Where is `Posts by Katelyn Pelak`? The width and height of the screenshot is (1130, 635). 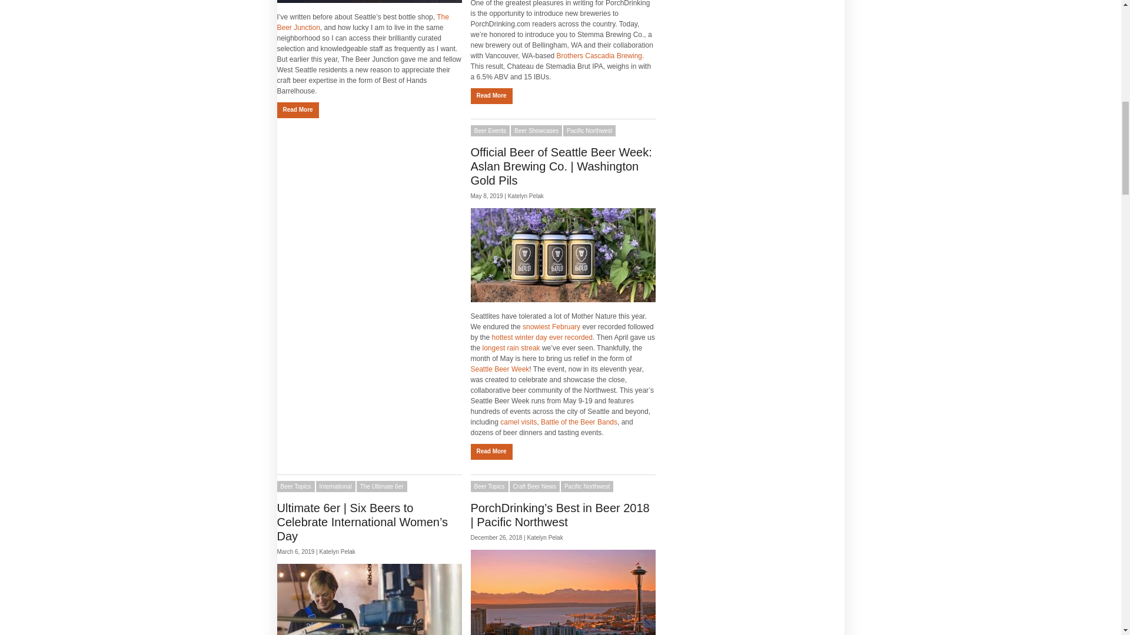 Posts by Katelyn Pelak is located at coordinates (525, 196).